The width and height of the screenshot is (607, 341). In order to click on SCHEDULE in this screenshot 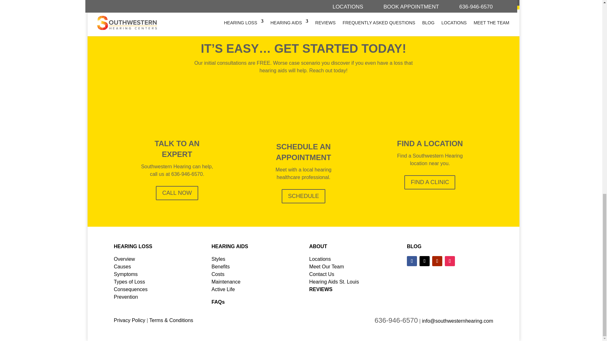, I will do `click(303, 196)`.